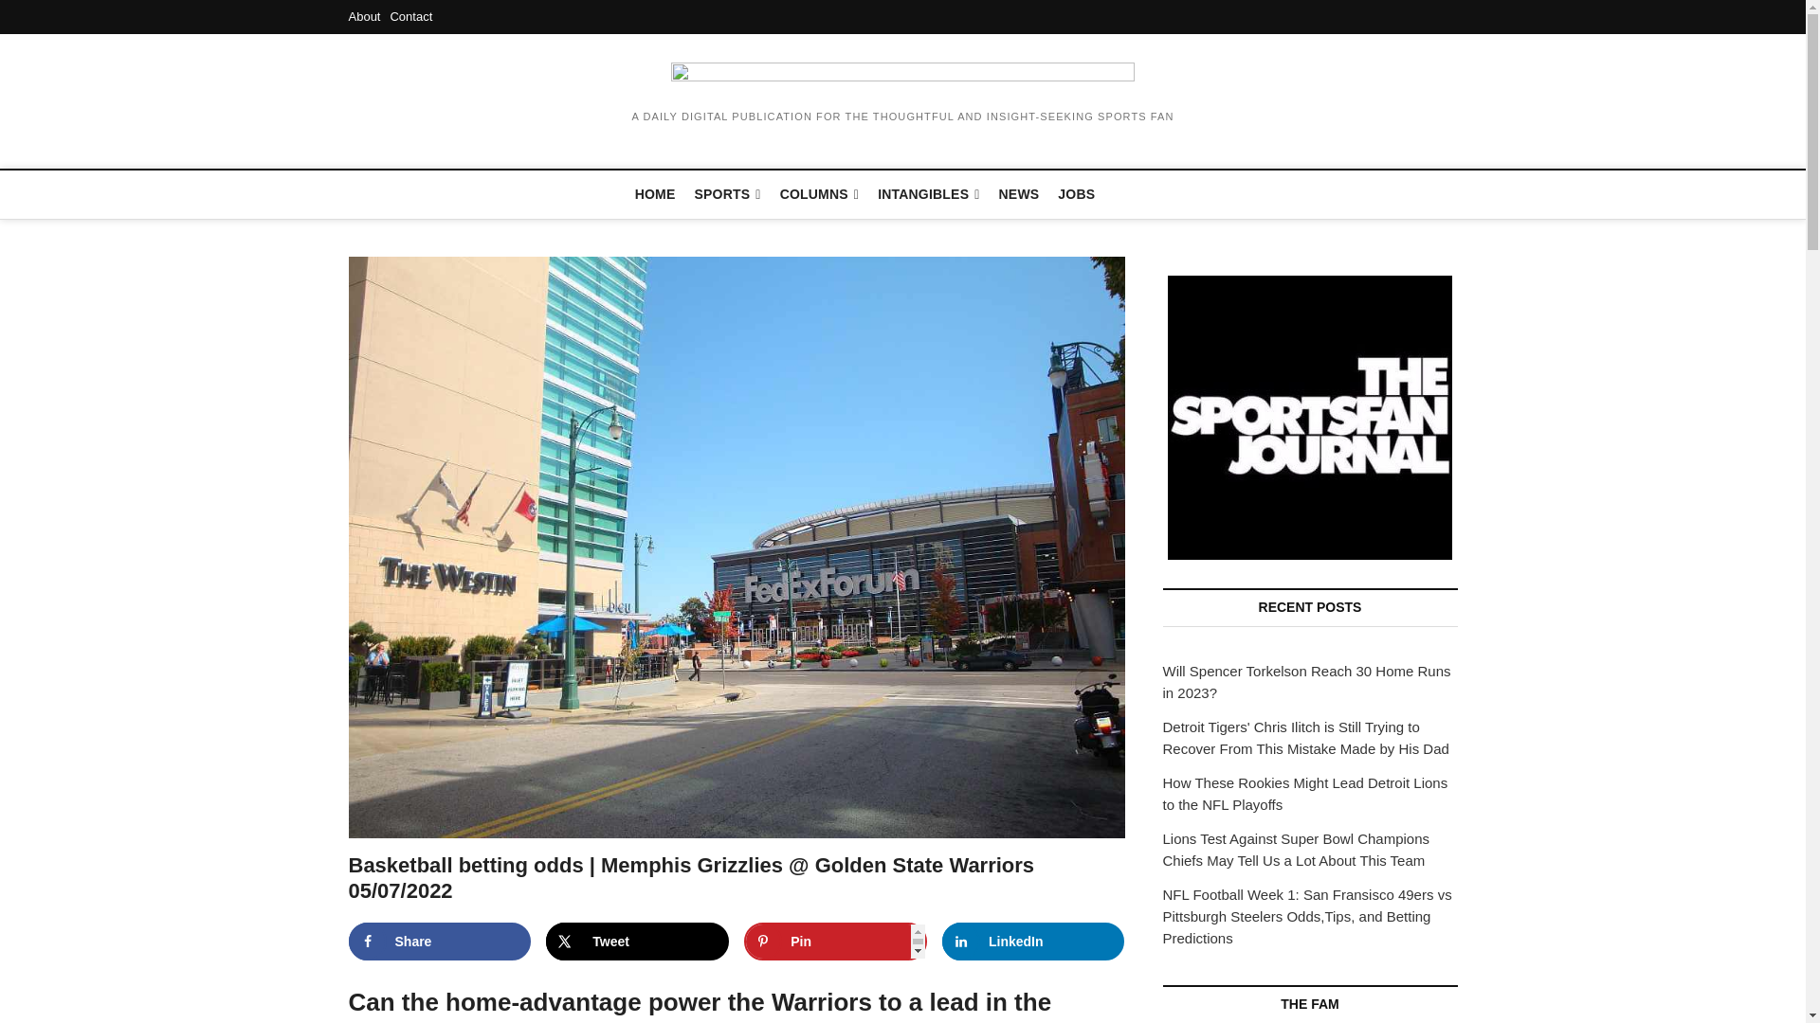  Describe the element at coordinates (927, 195) in the screenshot. I see `INTANGIBLES` at that location.